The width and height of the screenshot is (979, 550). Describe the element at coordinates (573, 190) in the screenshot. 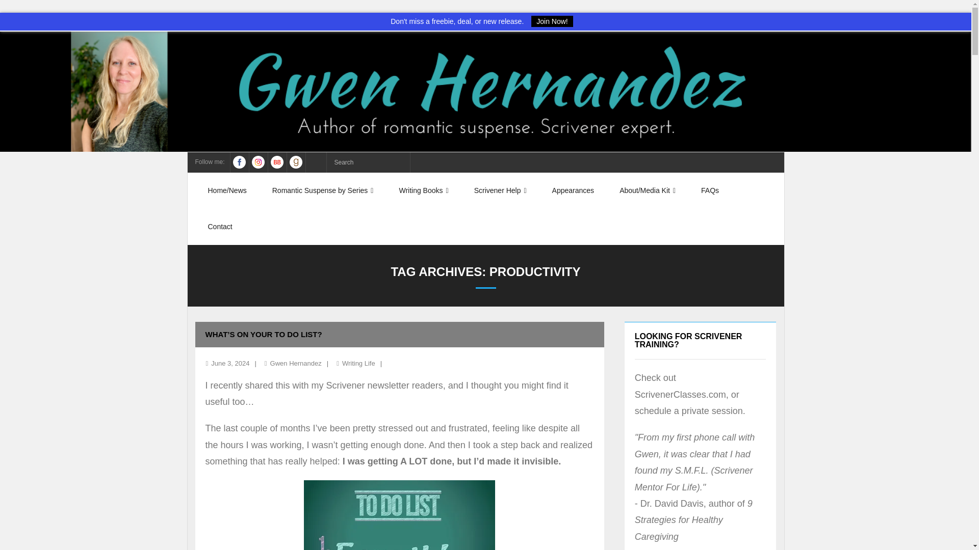

I see `Appearances` at that location.